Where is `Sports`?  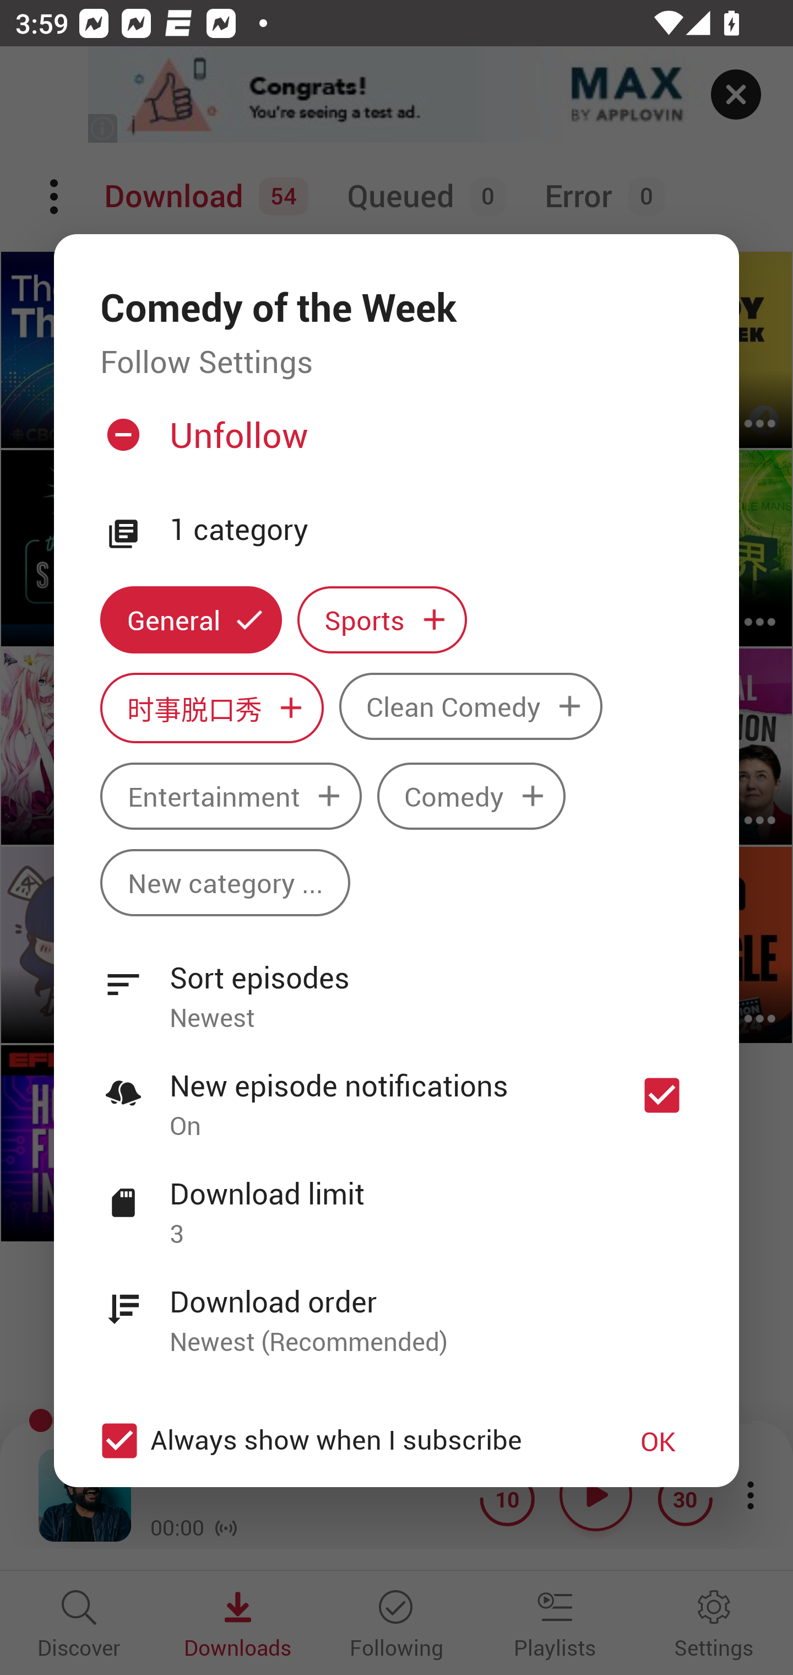 Sports is located at coordinates (382, 619).